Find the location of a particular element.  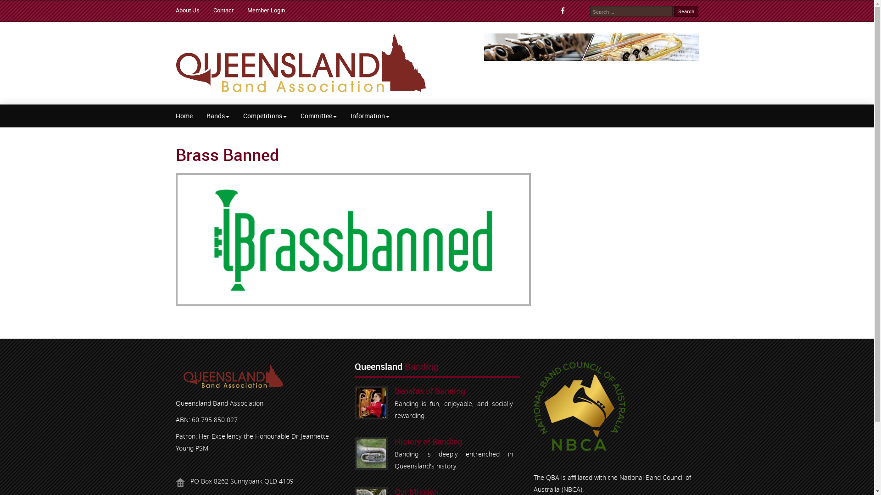

Benefits of Banding is located at coordinates (429, 392).